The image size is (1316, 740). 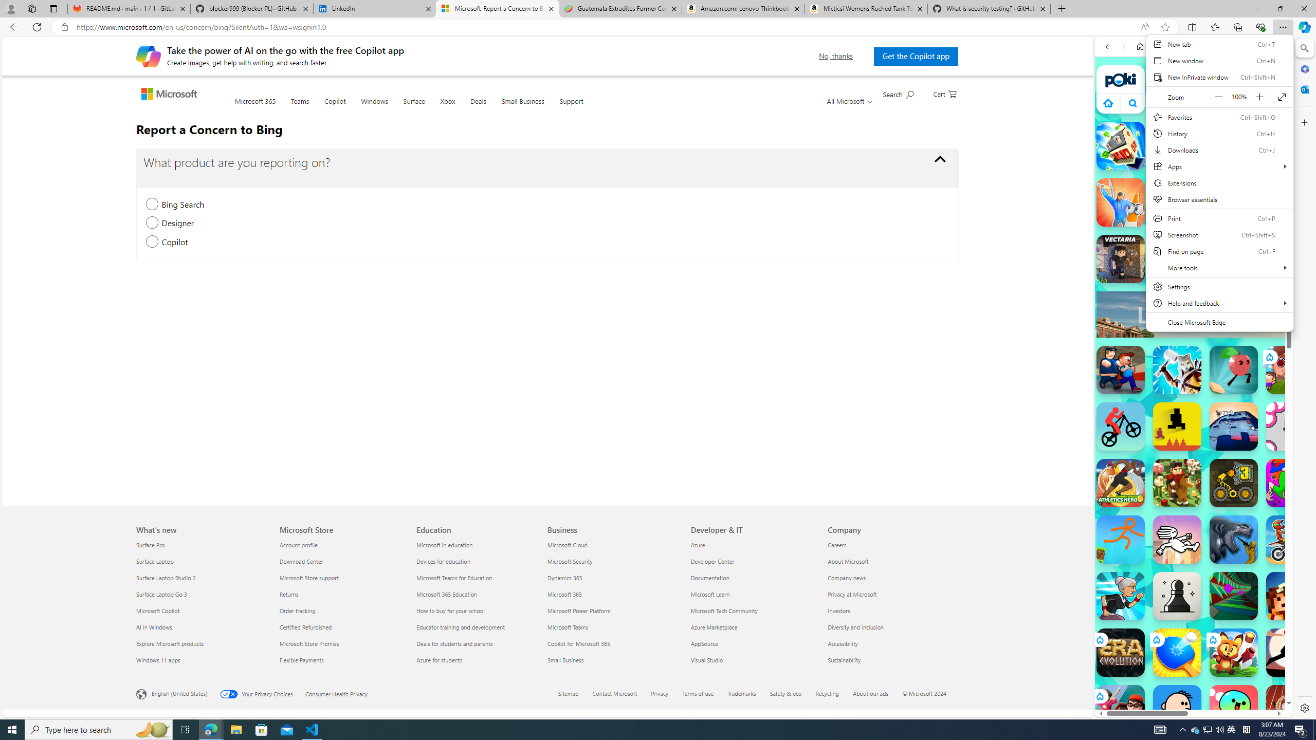 What do you see at coordinates (1177, 370) in the screenshot?
I see `Narrow.One Narrow.One` at bounding box center [1177, 370].